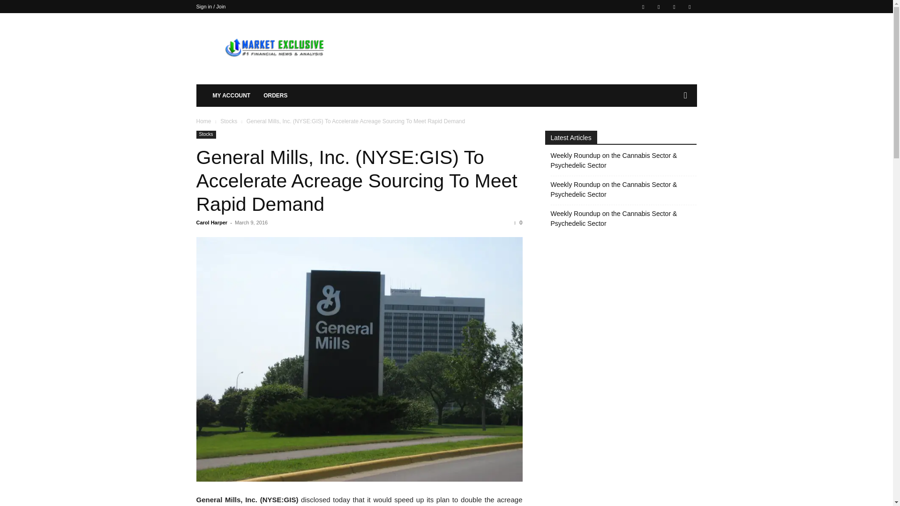 Image resolution: width=900 pixels, height=506 pixels. I want to click on Stocks, so click(229, 121).